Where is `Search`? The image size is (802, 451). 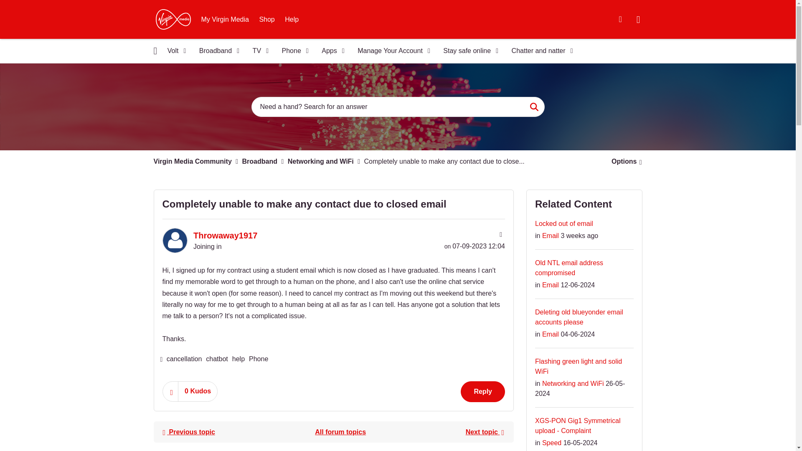 Search is located at coordinates (398, 107).